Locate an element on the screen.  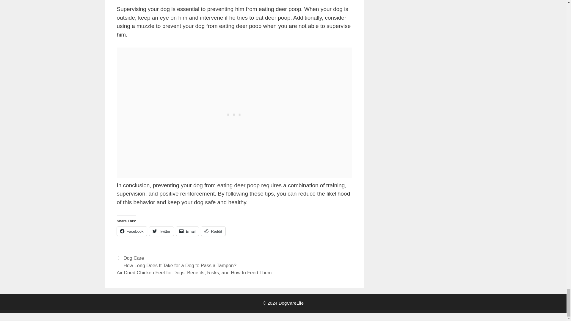
Email is located at coordinates (187, 231).